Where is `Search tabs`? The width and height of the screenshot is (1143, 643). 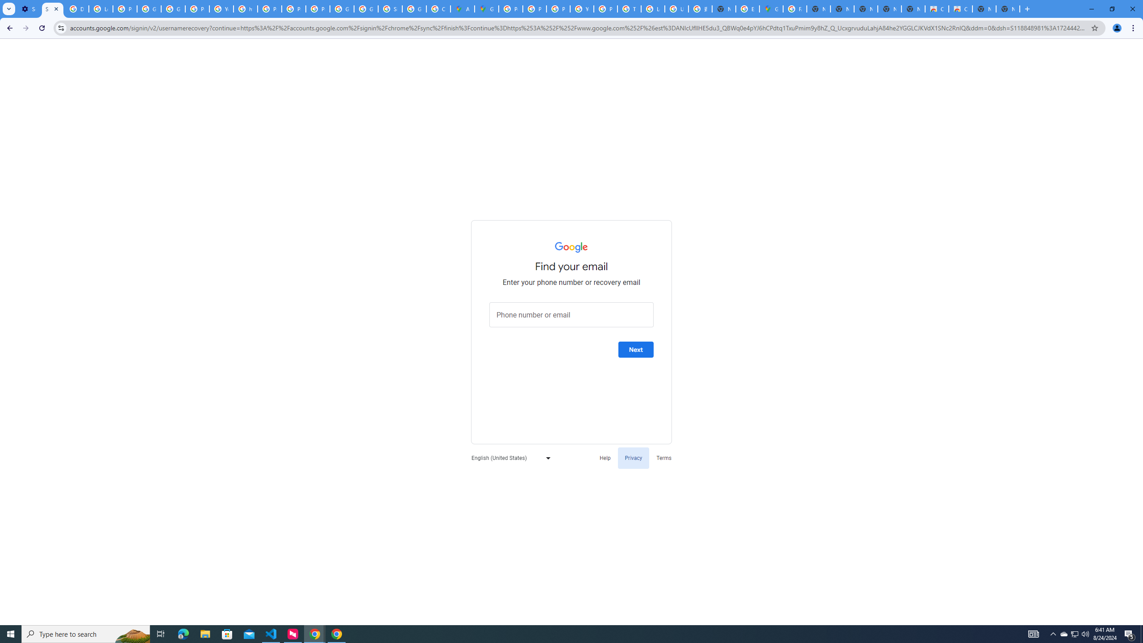
Search tabs is located at coordinates (8, 9).